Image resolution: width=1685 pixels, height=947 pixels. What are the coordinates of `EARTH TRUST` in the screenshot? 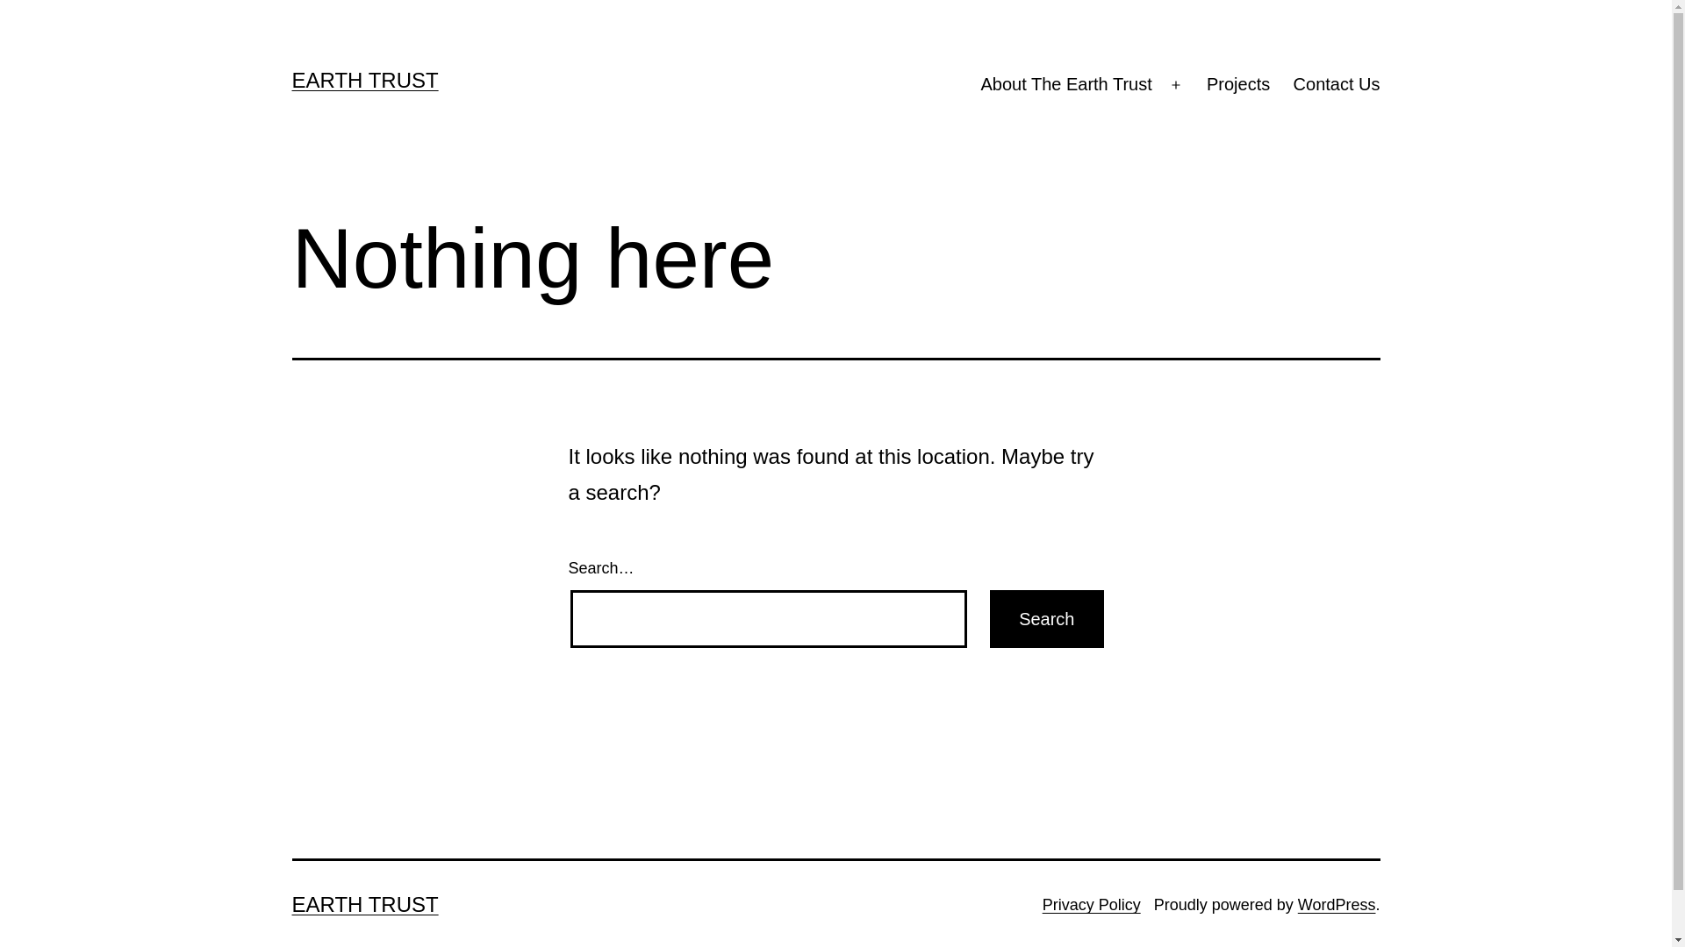 It's located at (365, 904).